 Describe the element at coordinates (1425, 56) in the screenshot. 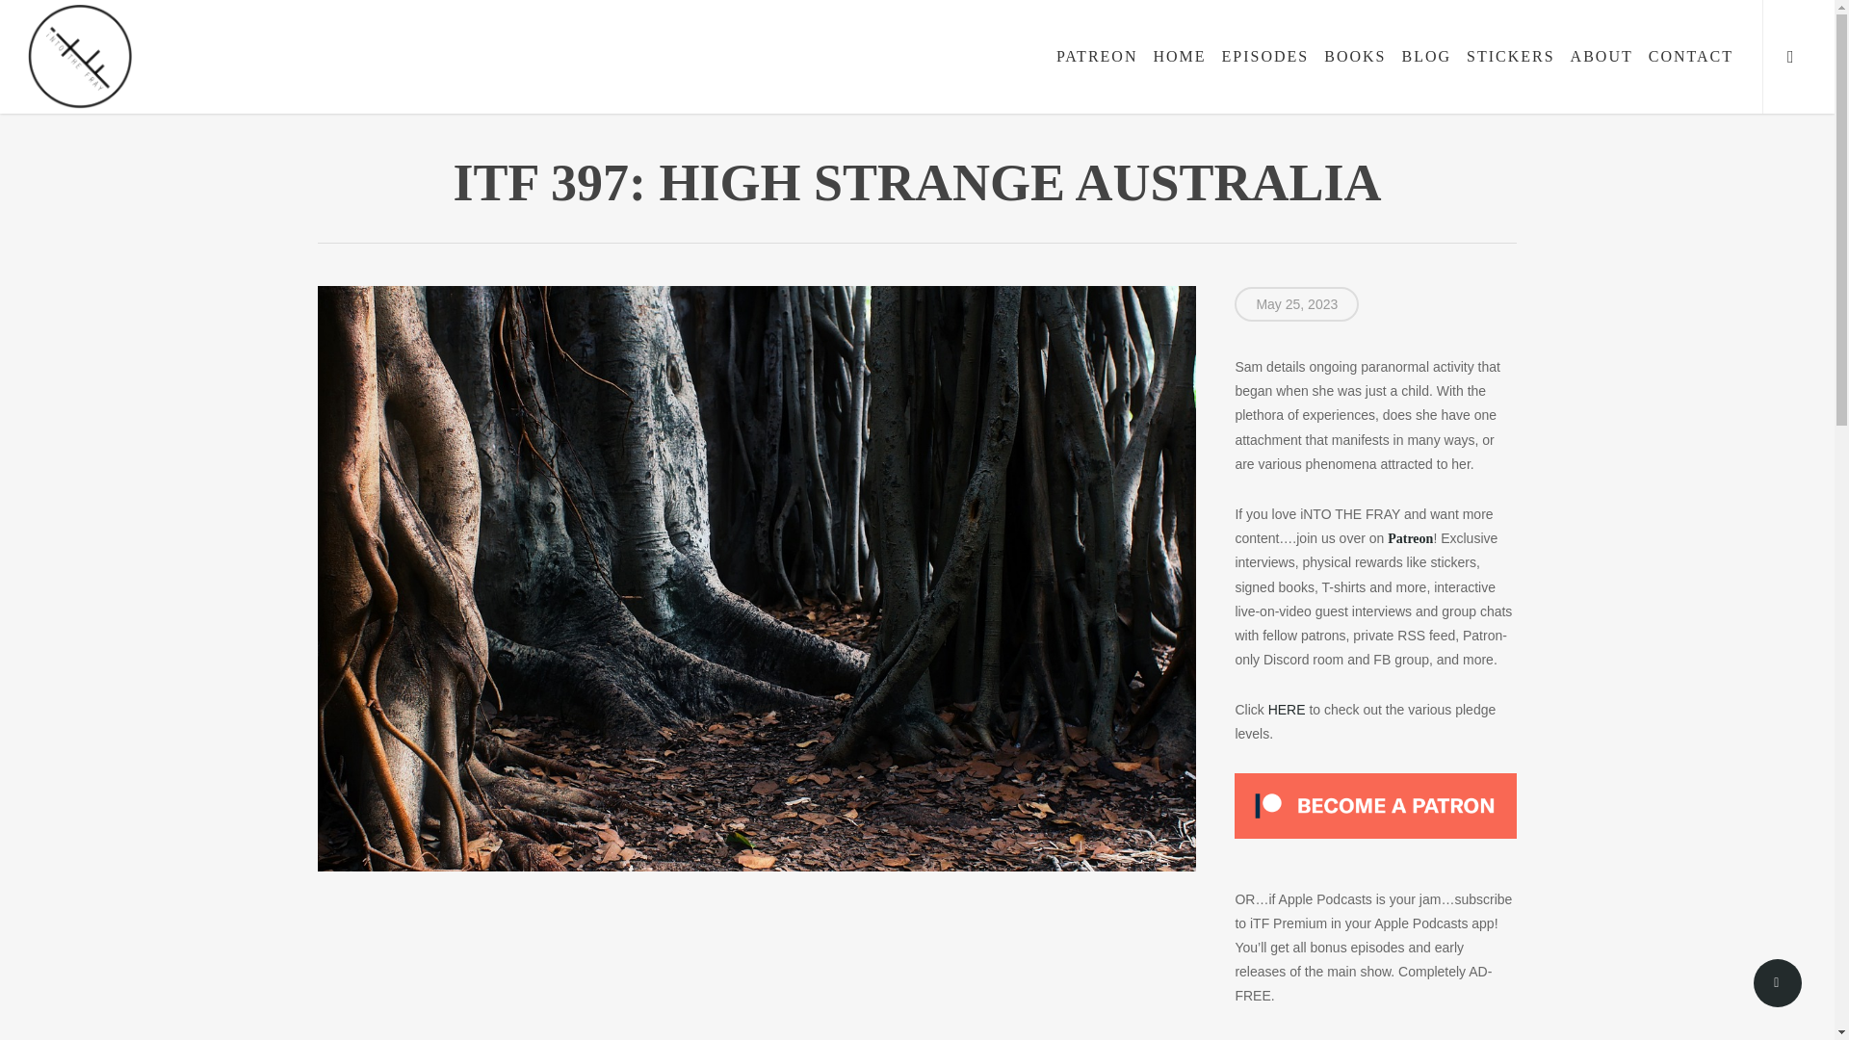

I see `BLOG` at that location.